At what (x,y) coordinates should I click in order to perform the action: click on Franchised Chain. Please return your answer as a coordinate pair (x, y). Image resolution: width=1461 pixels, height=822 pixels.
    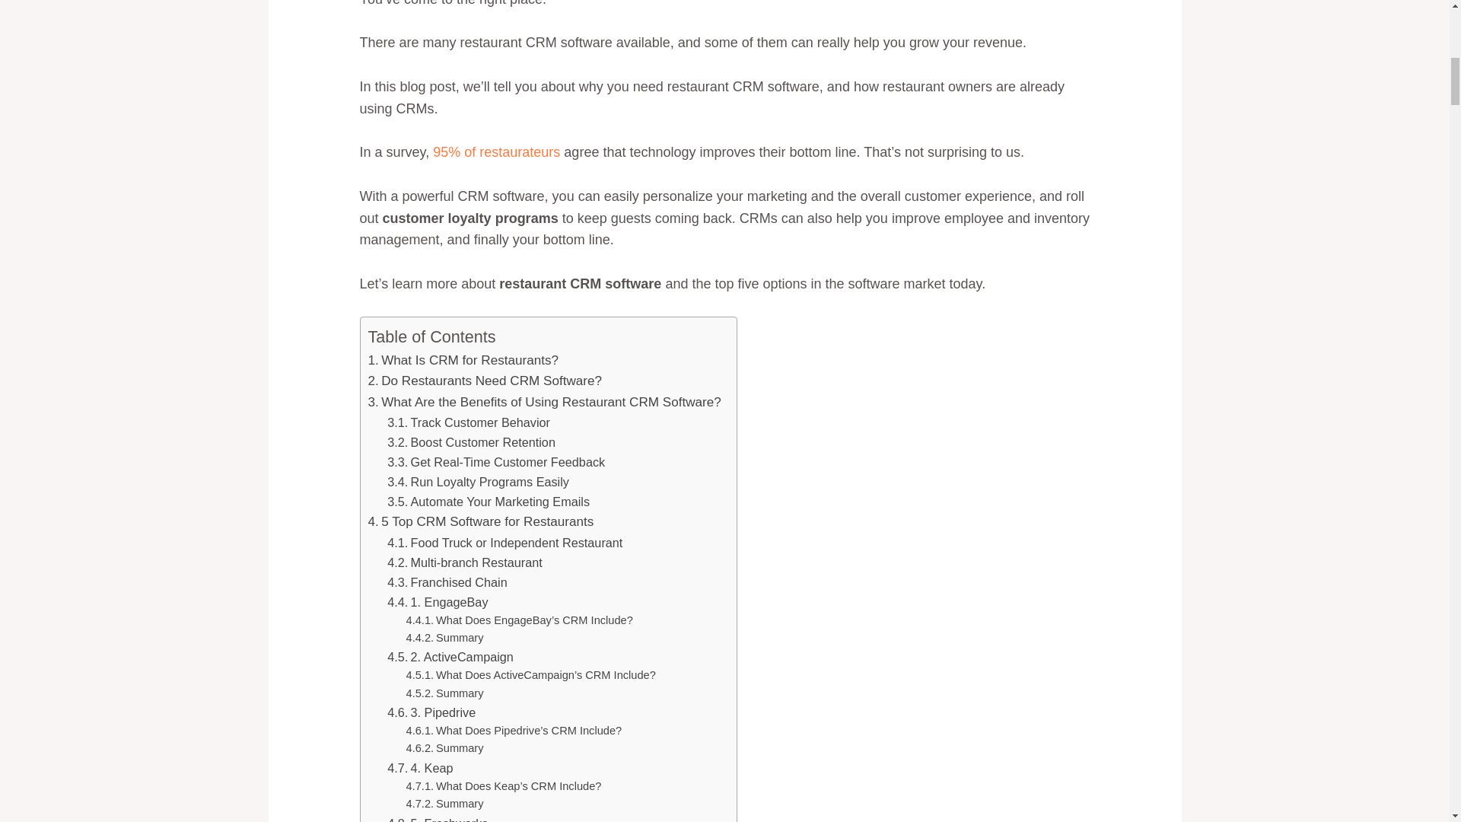
    Looking at the image, I should click on (447, 581).